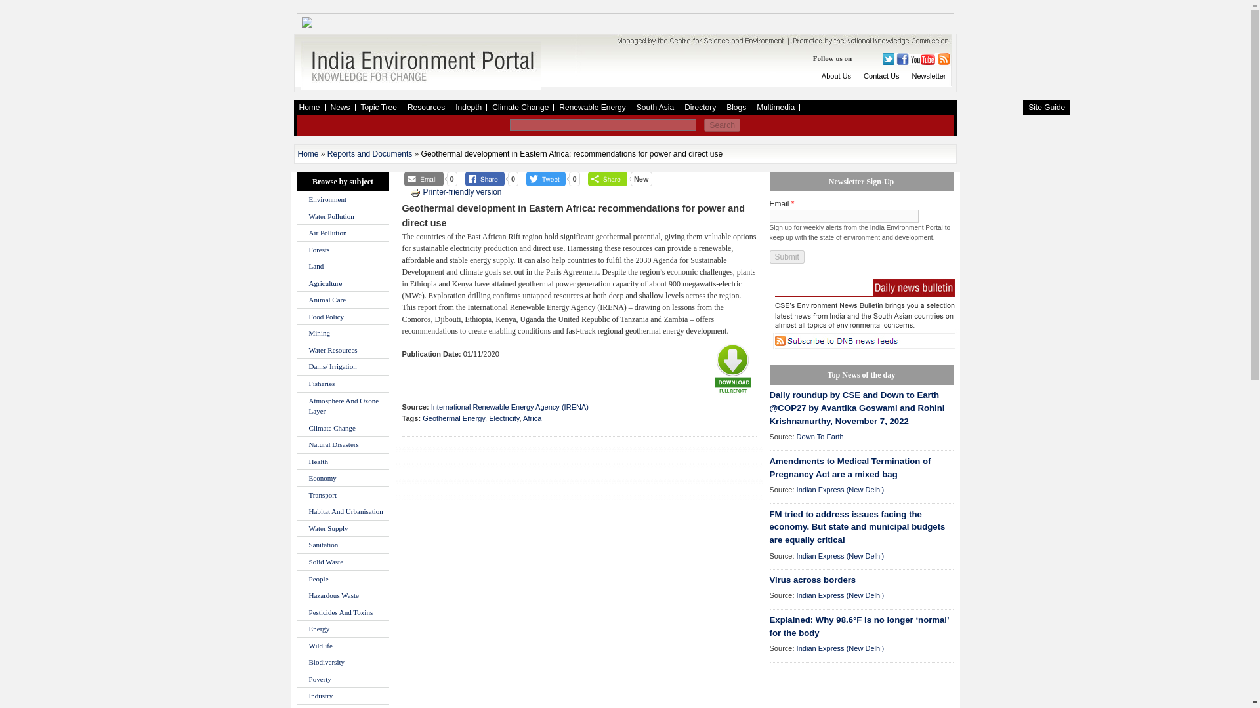 The image size is (1260, 708). What do you see at coordinates (722, 125) in the screenshot?
I see `Search` at bounding box center [722, 125].